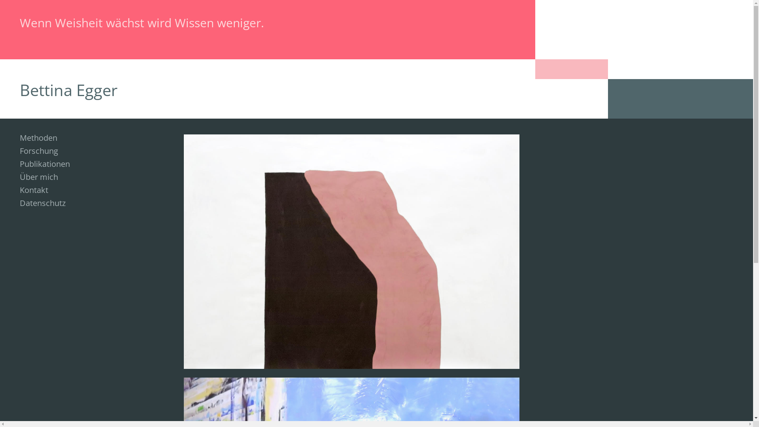 This screenshot has height=427, width=759. I want to click on Kontakt, so click(34, 190).